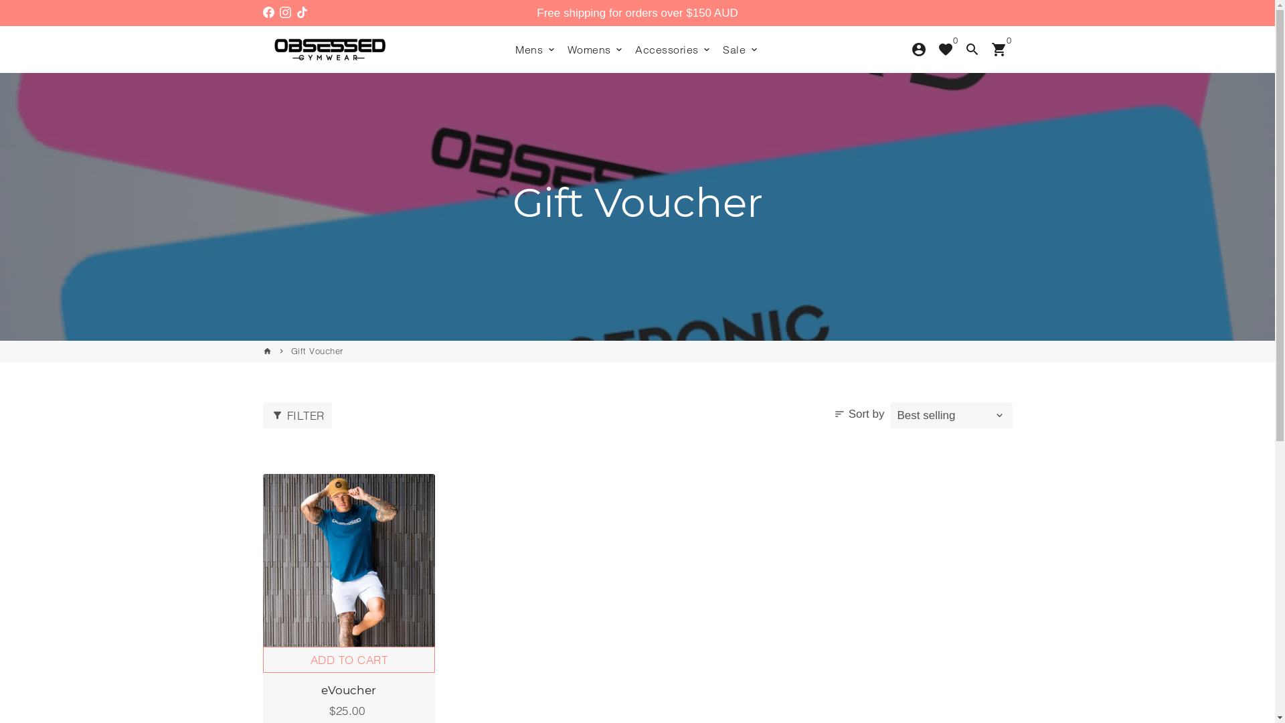 This screenshot has width=1285, height=723. What do you see at coordinates (317, 351) in the screenshot?
I see `Gift Voucher` at bounding box center [317, 351].